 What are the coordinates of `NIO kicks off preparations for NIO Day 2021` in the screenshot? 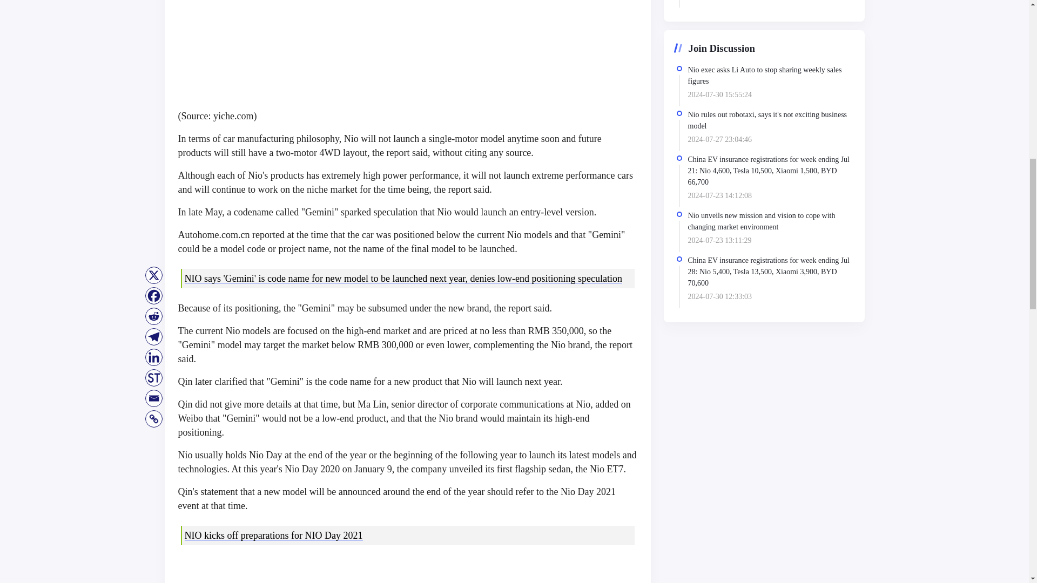 It's located at (273, 535).